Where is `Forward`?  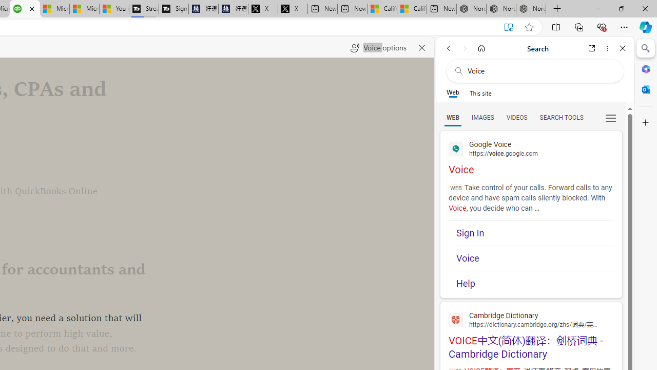
Forward is located at coordinates (465, 48).